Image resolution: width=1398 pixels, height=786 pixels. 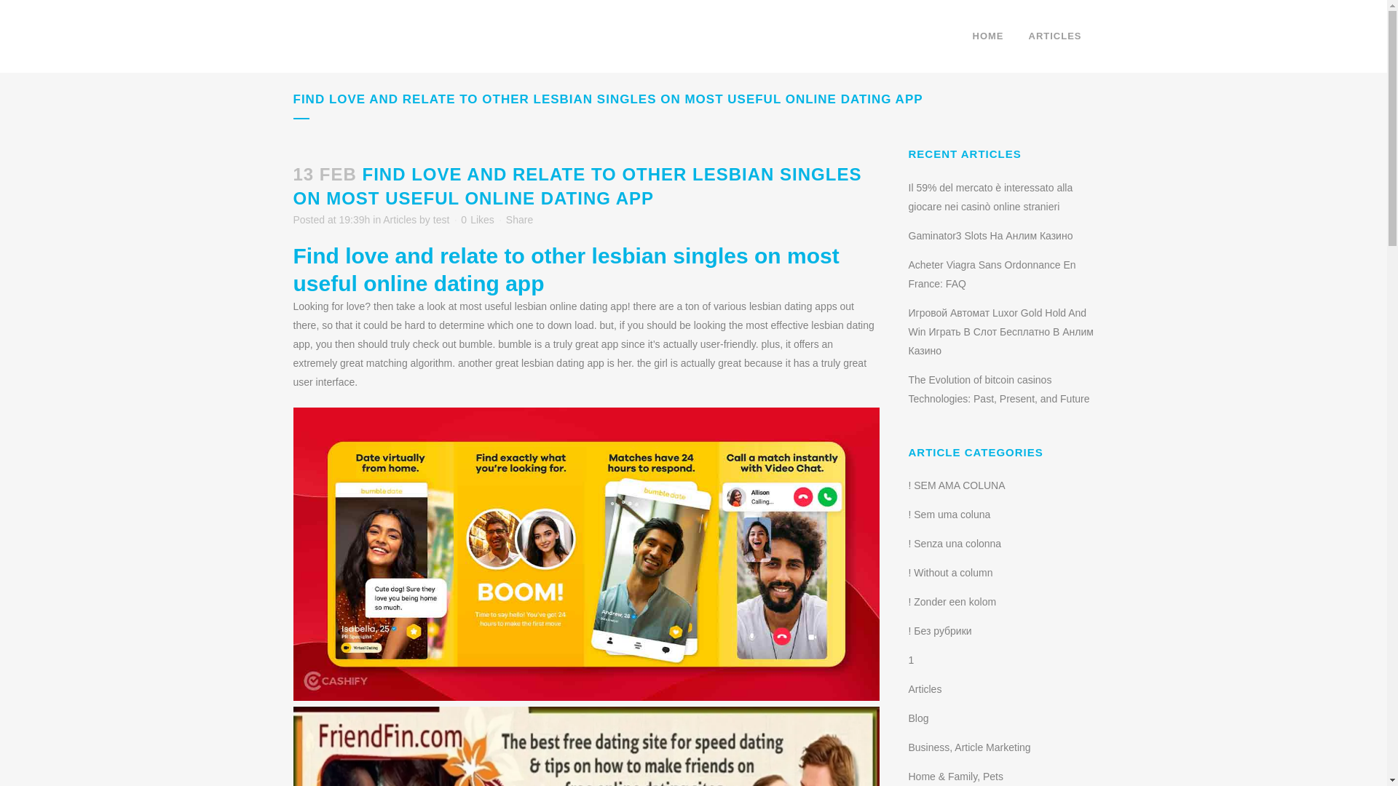 I want to click on test, so click(x=441, y=219).